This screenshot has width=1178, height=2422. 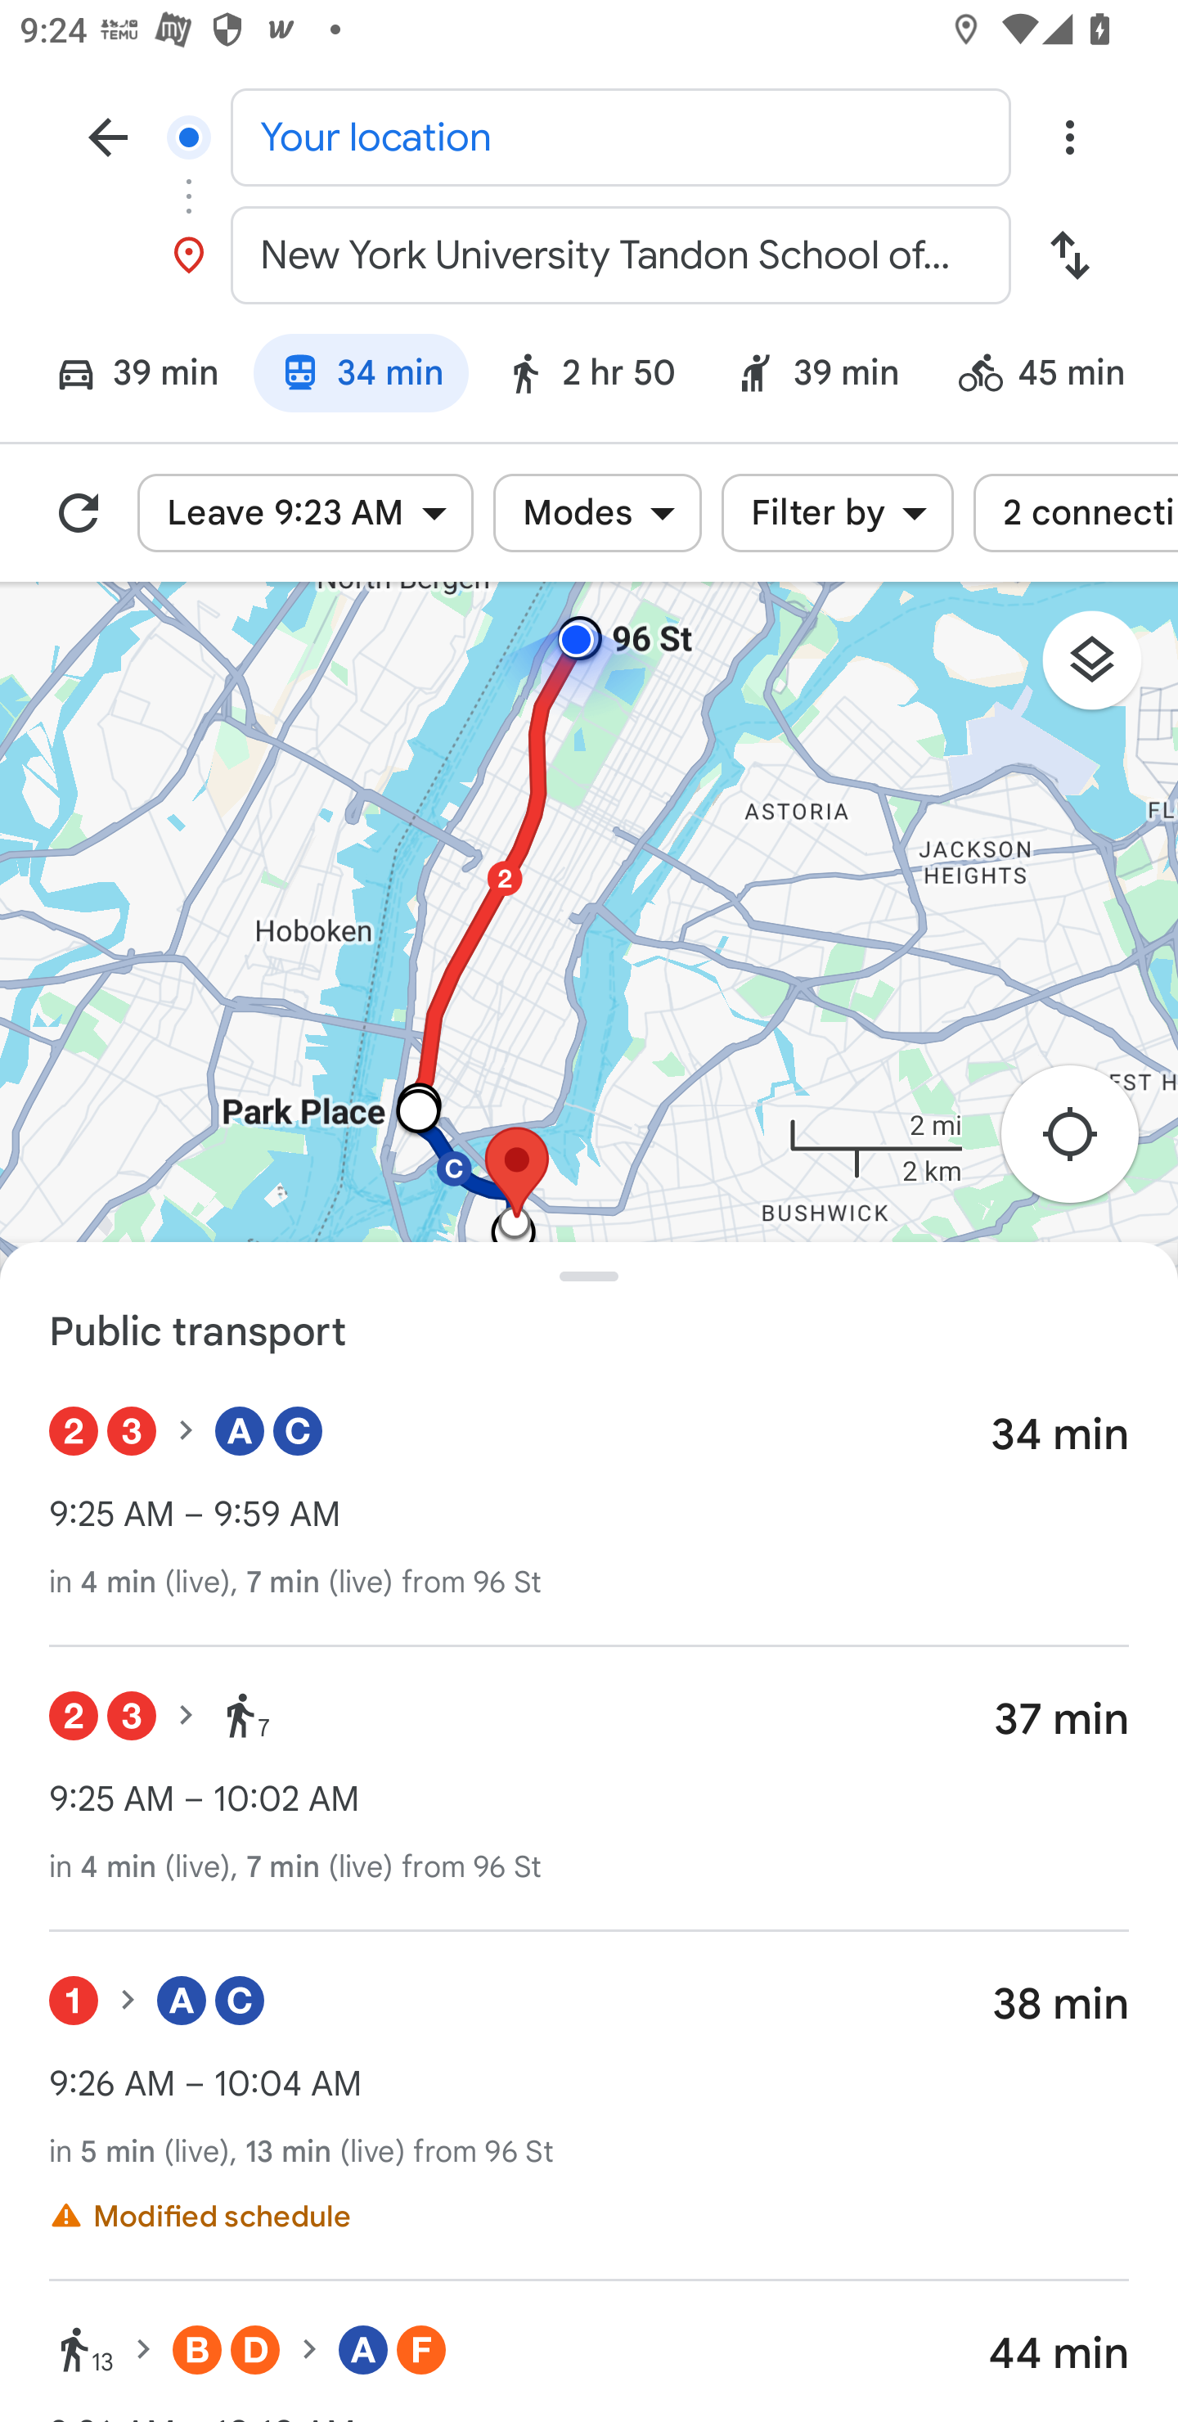 I want to click on Navigate up, so click(x=108, y=136).